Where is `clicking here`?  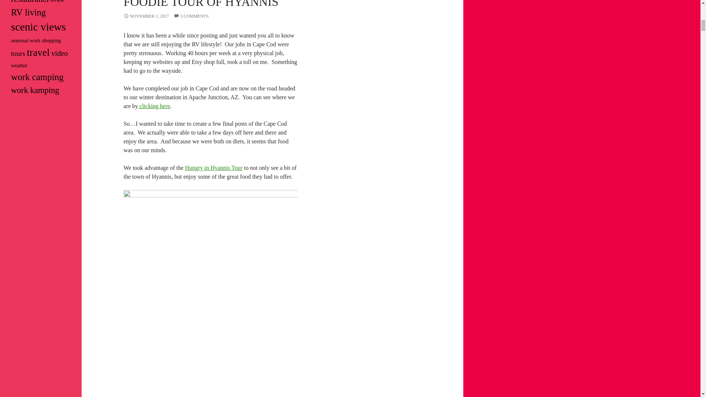 clicking here is located at coordinates (154, 106).